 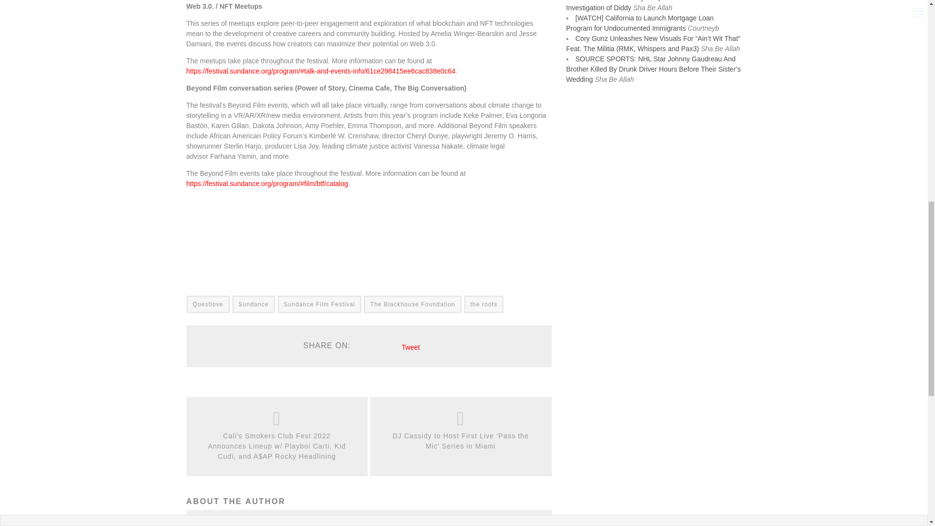 I want to click on The Blackhouse Foundation, so click(x=412, y=304).